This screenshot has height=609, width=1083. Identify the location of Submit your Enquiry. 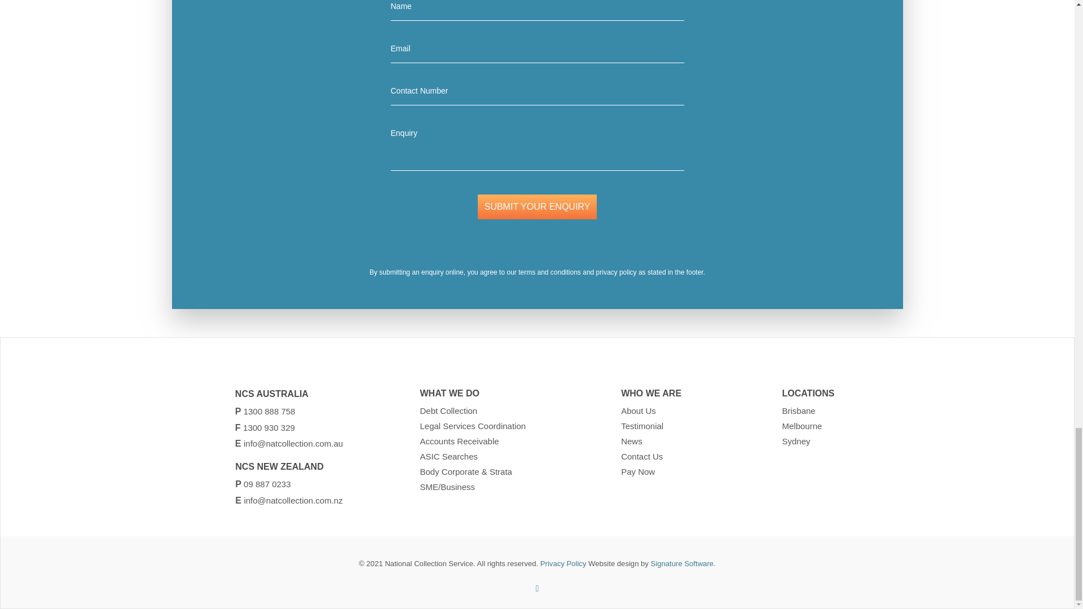
(537, 206).